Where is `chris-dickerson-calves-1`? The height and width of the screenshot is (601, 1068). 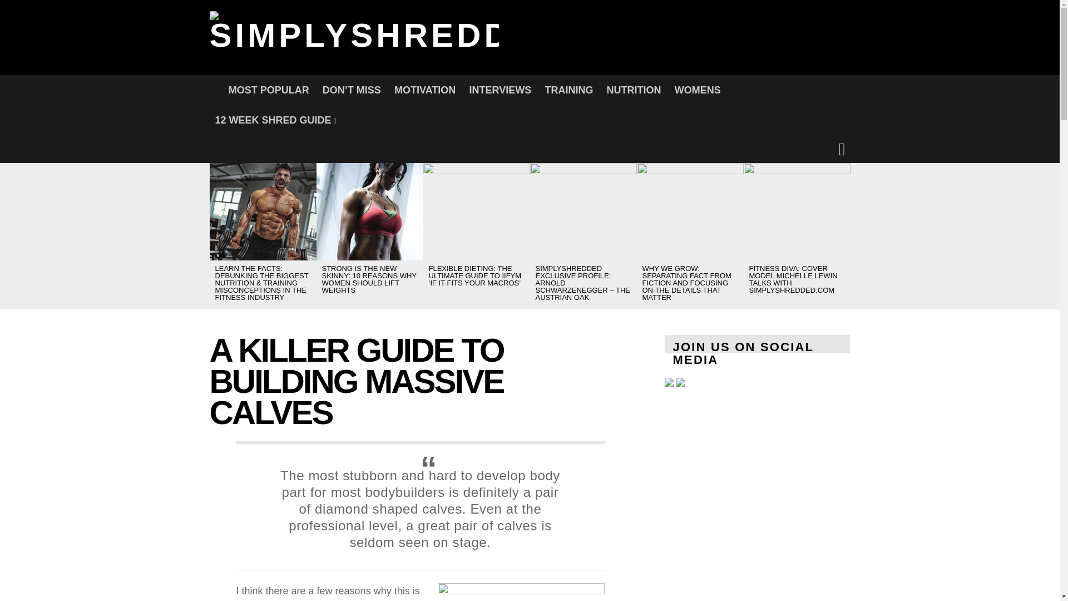
chris-dickerson-calves-1 is located at coordinates (521, 592).